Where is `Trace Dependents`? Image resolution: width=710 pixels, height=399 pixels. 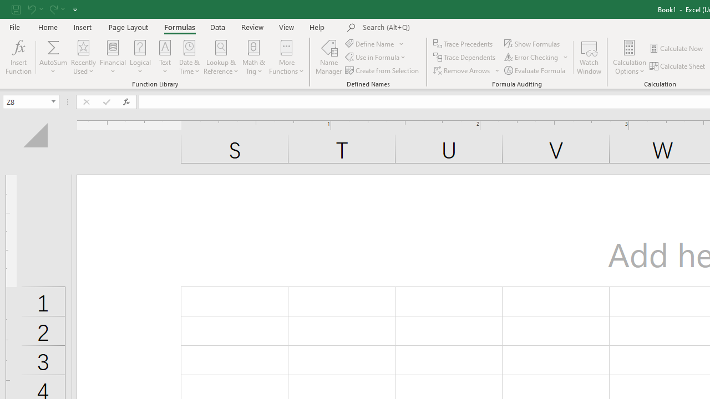 Trace Dependents is located at coordinates (465, 58).